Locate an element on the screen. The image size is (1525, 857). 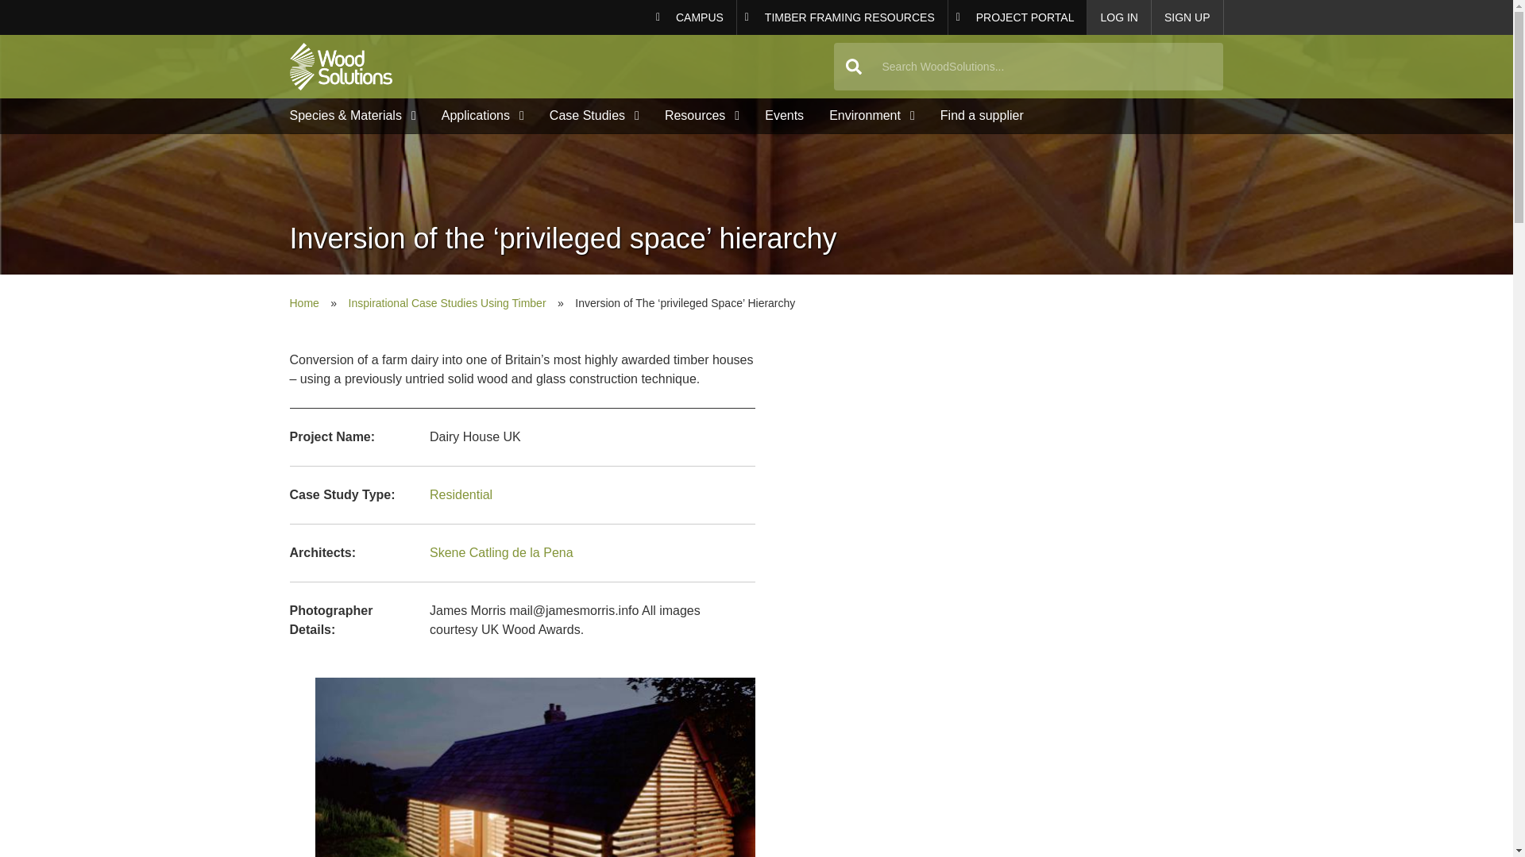
Timber Framing Resources is located at coordinates (1118, 17).